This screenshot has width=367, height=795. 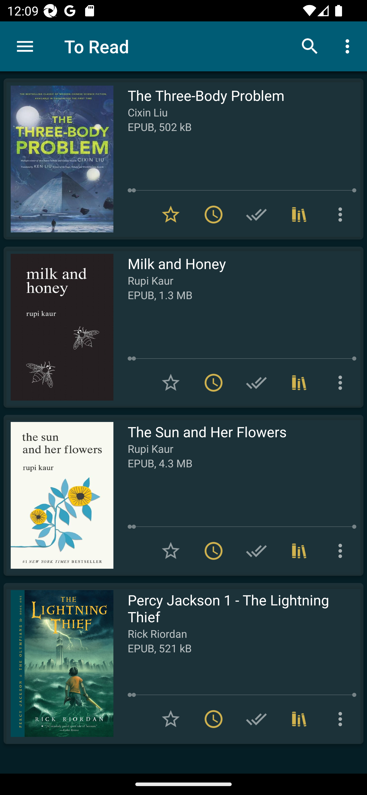 What do you see at coordinates (310, 46) in the screenshot?
I see `Search books & documents` at bounding box center [310, 46].